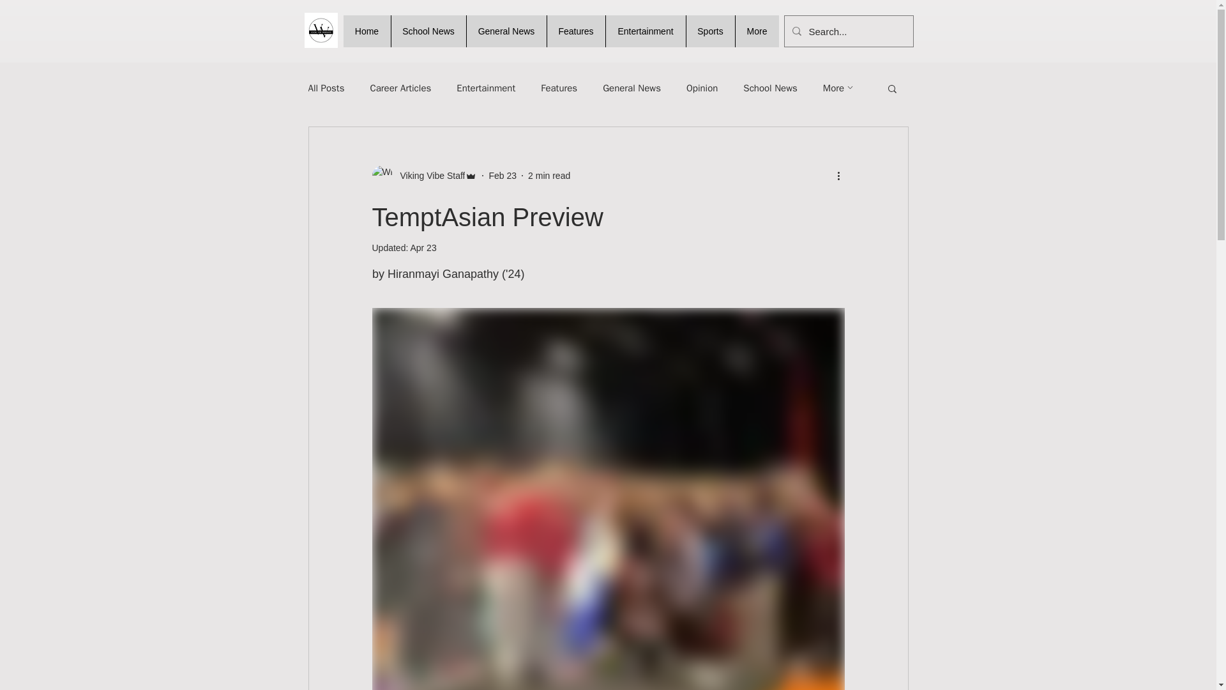  Describe the element at coordinates (710, 31) in the screenshot. I see `Sports` at that location.